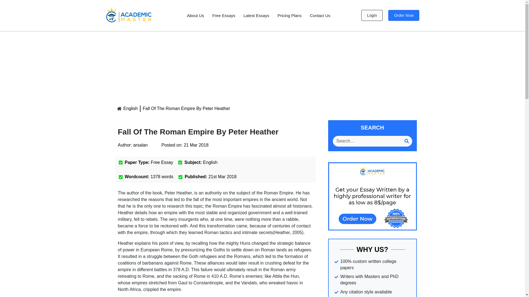  I want to click on Login, so click(372, 15).